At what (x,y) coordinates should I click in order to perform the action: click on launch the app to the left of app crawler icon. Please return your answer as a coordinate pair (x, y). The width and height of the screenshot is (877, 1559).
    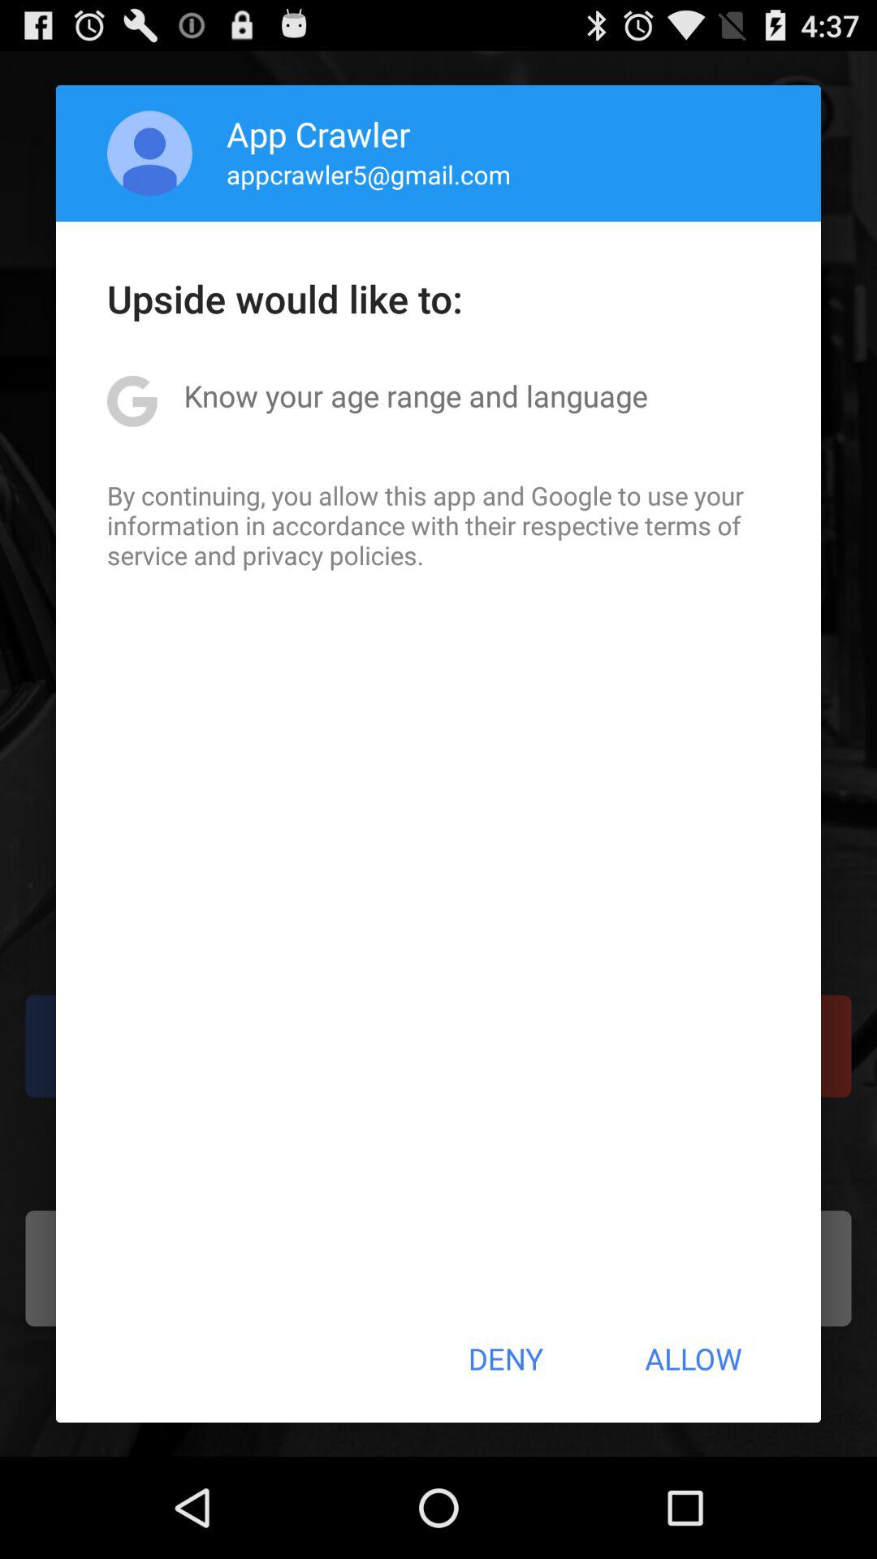
    Looking at the image, I should click on (149, 153).